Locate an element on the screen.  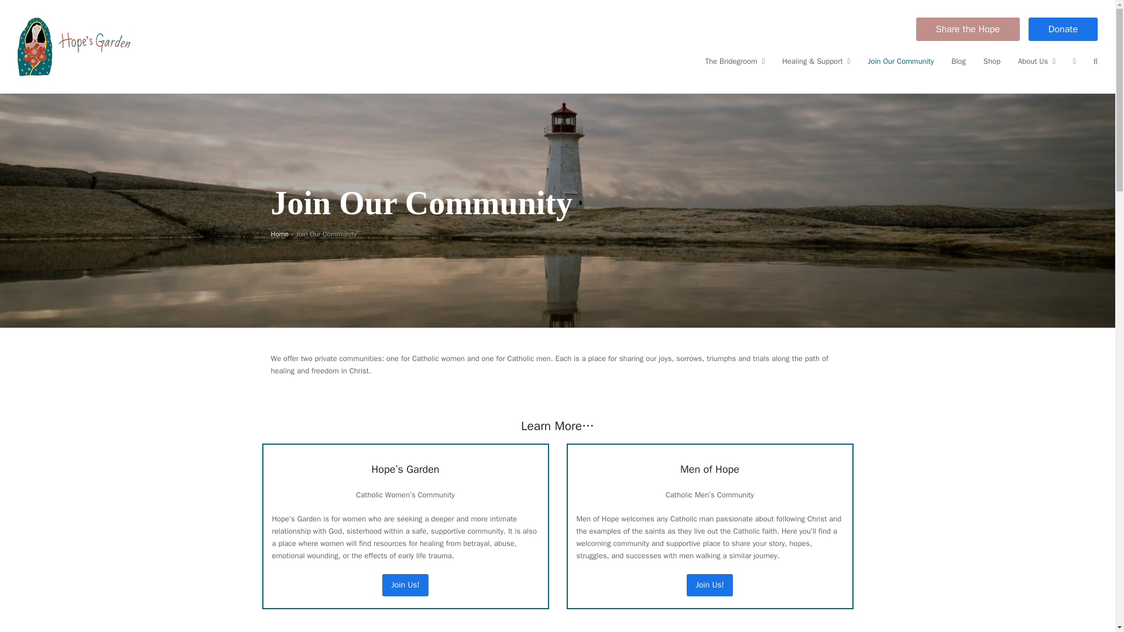
Donate is located at coordinates (1063, 29).